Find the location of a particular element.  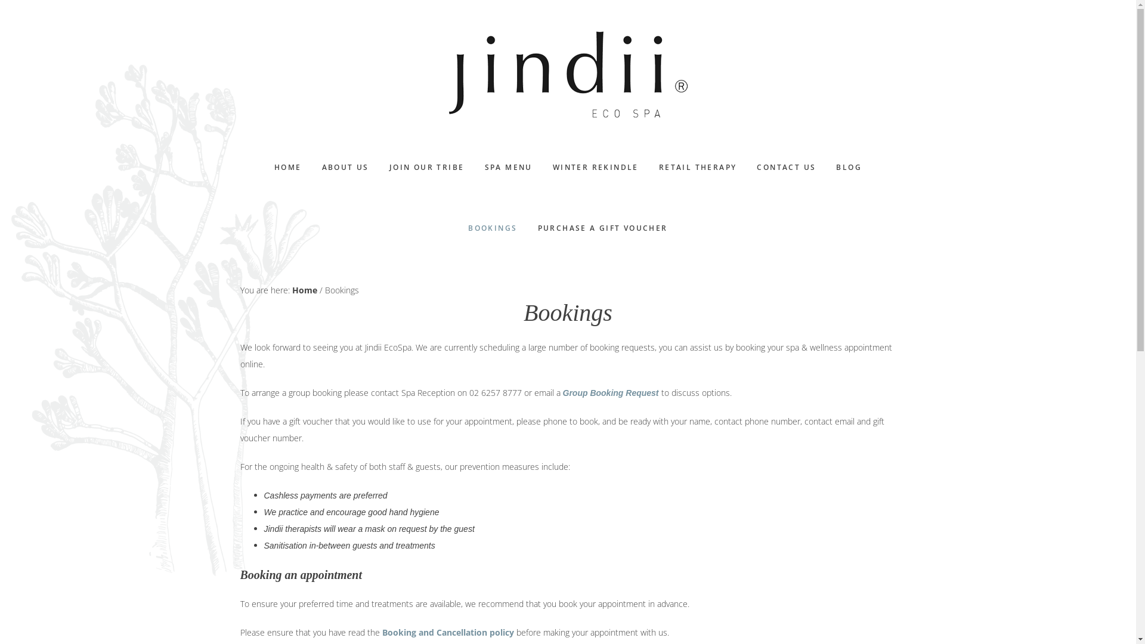

JOIN OUR TRIBE is located at coordinates (427, 168).